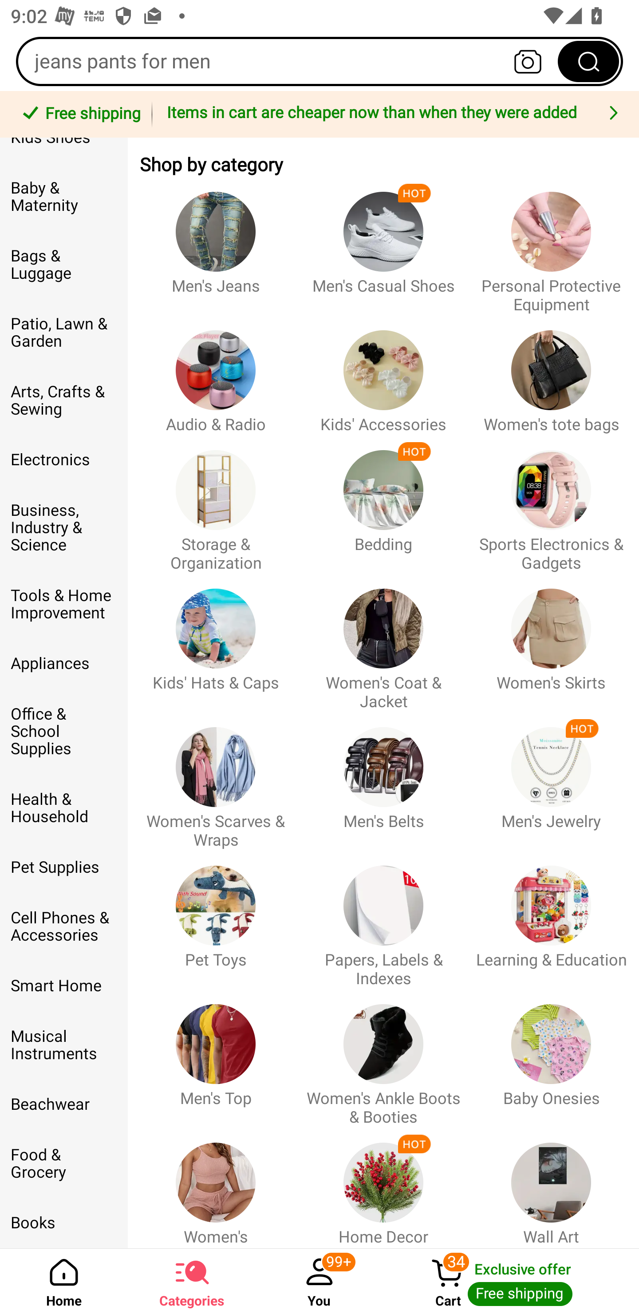 The height and width of the screenshot is (1314, 639). I want to click on Bags & Luggage, so click(64, 265).